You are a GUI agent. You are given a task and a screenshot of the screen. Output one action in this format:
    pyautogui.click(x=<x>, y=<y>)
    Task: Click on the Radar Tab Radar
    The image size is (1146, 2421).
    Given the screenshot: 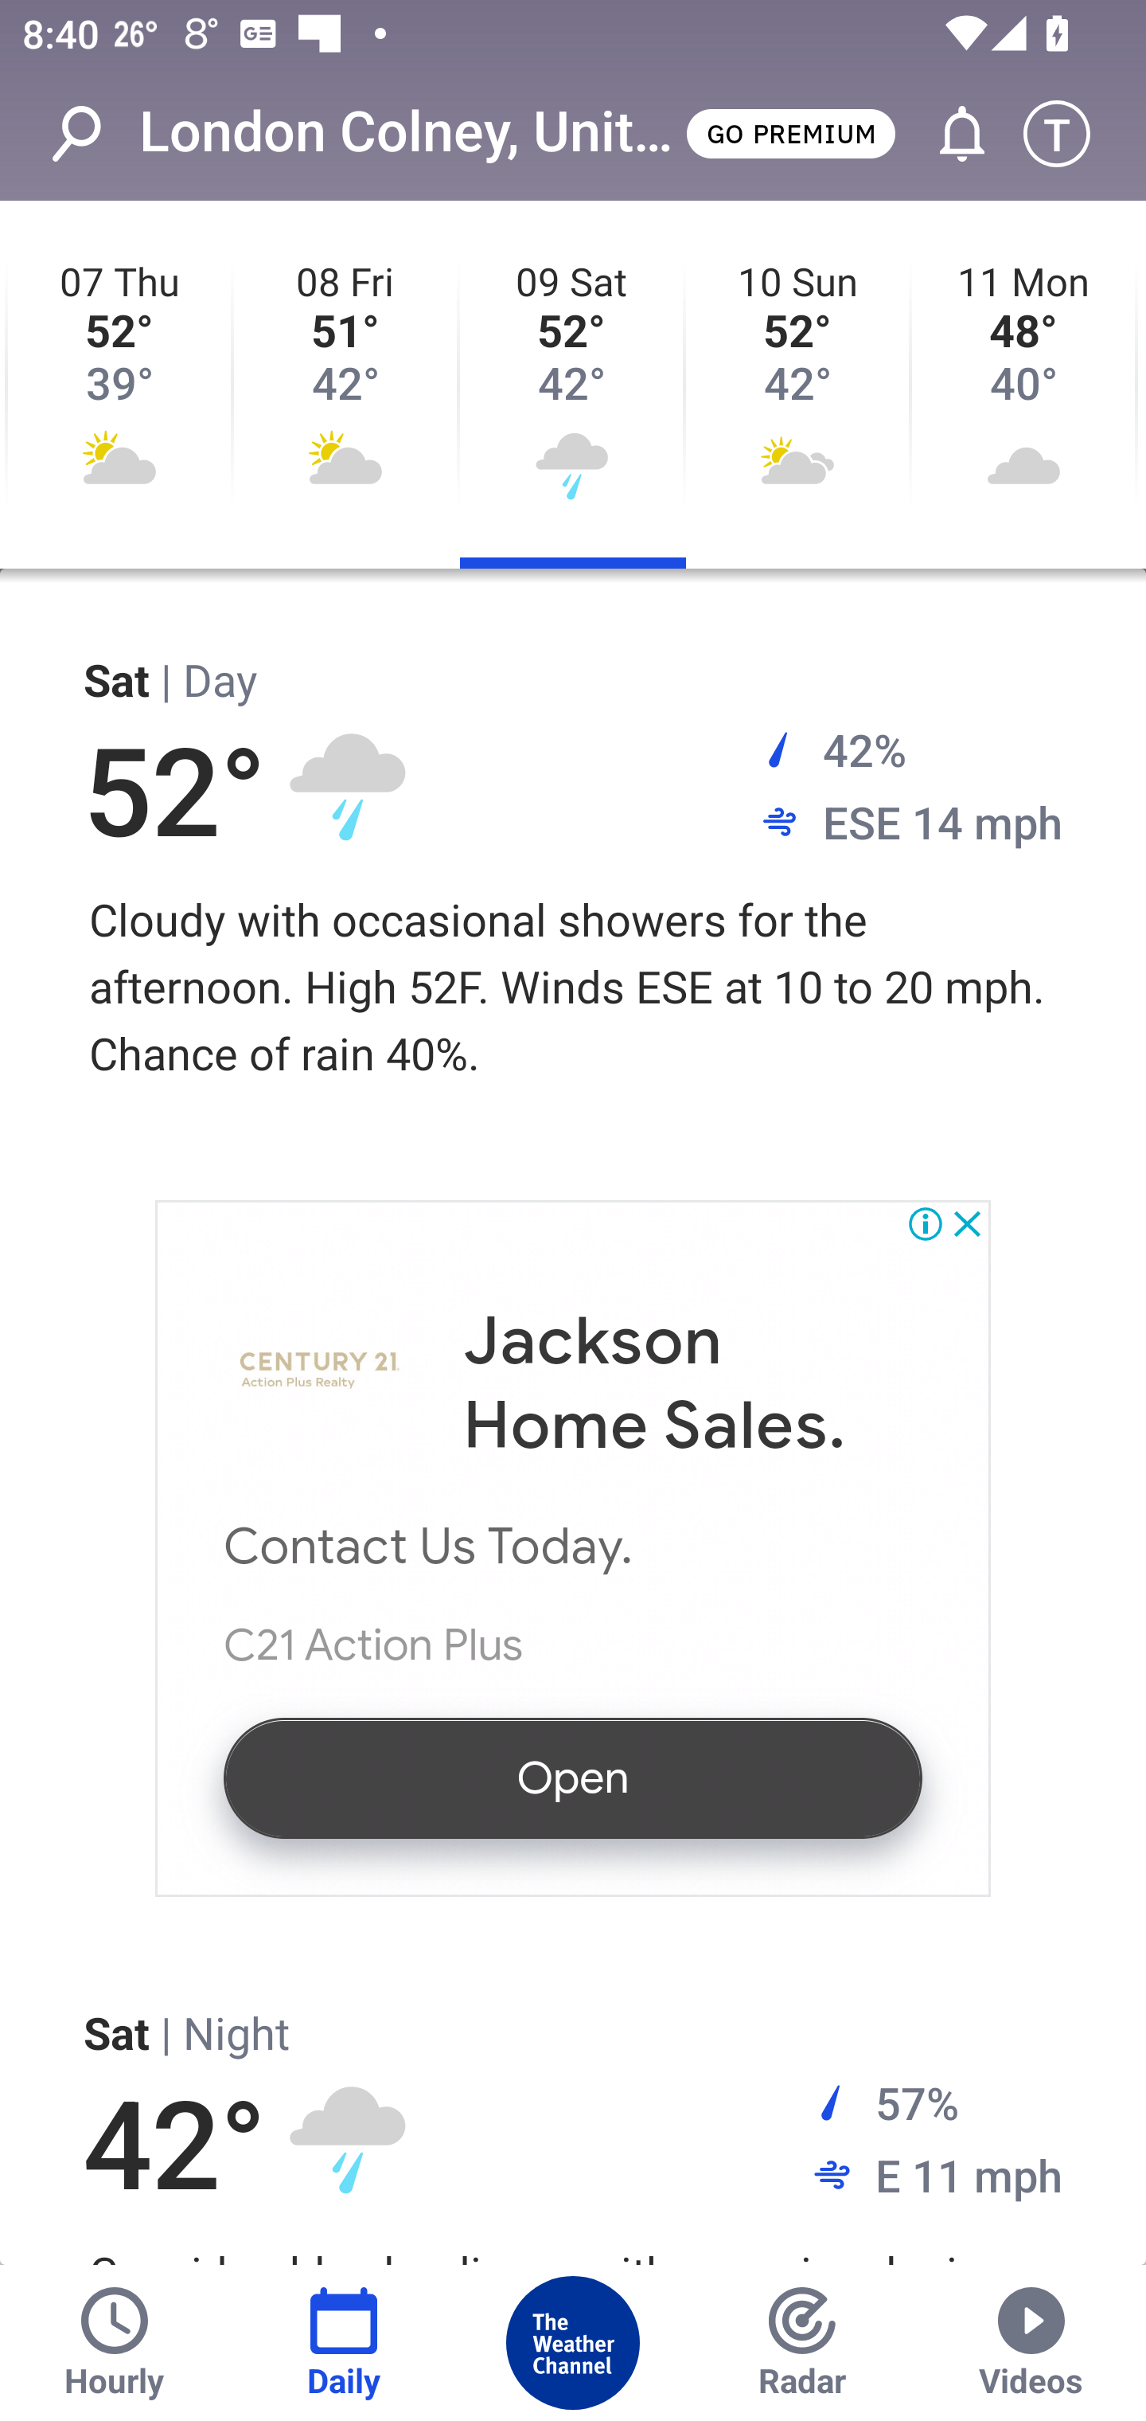 What is the action you would take?
    pyautogui.click(x=802, y=2343)
    